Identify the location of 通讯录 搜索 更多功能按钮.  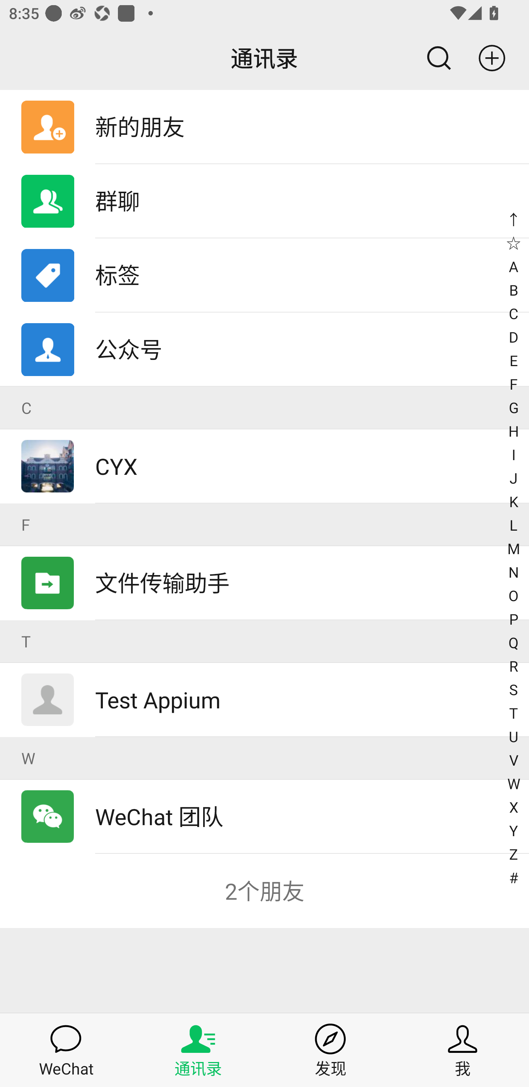
(264, 58).